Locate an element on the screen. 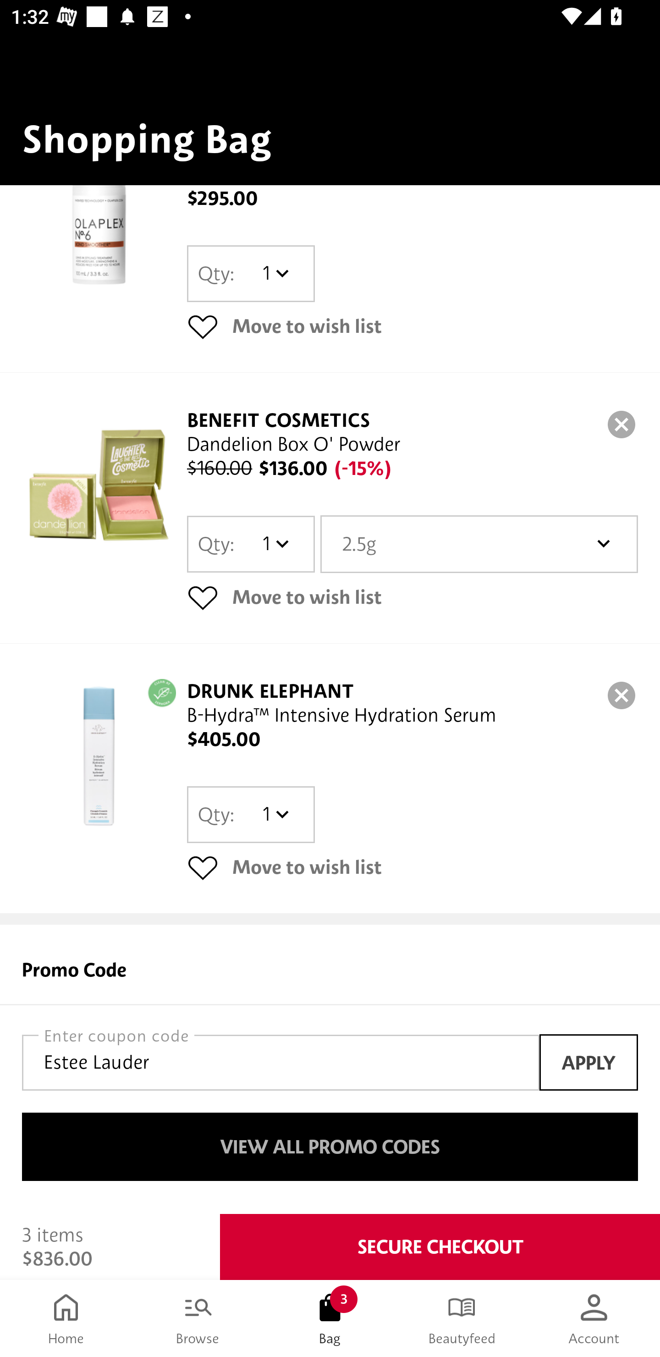 This screenshot has height=1357, width=660. Beautyfeed is located at coordinates (462, 1318).